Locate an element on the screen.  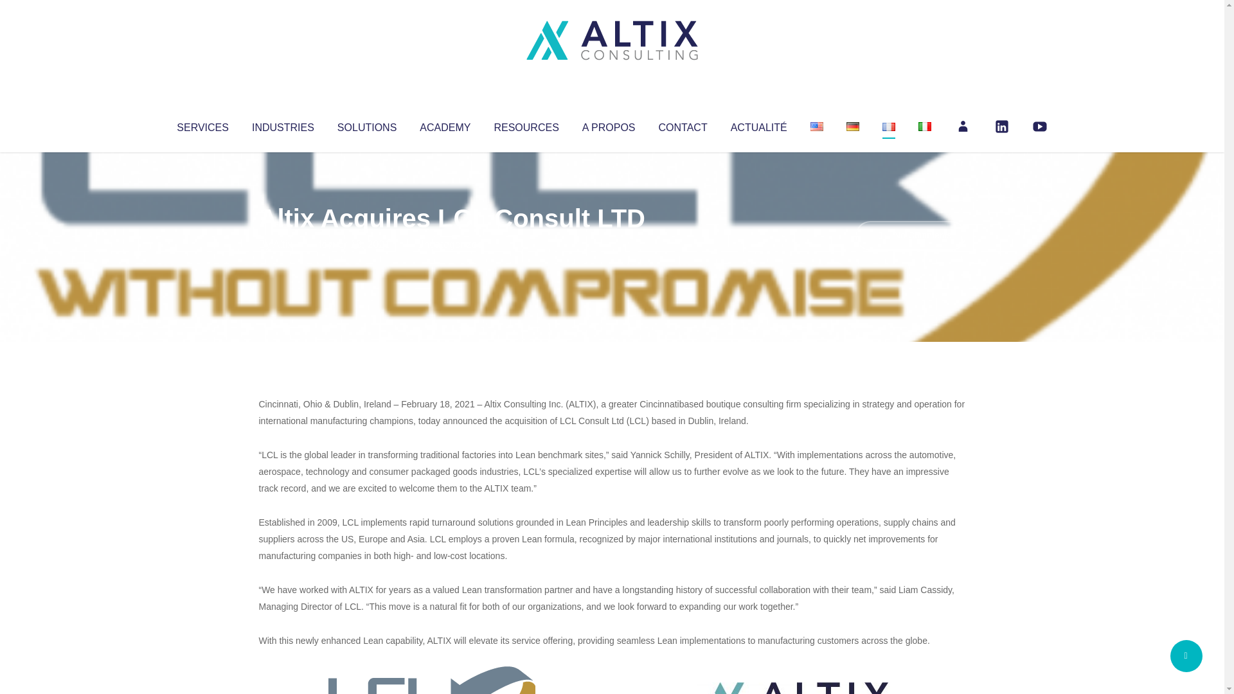
RESOURCES is located at coordinates (526, 125).